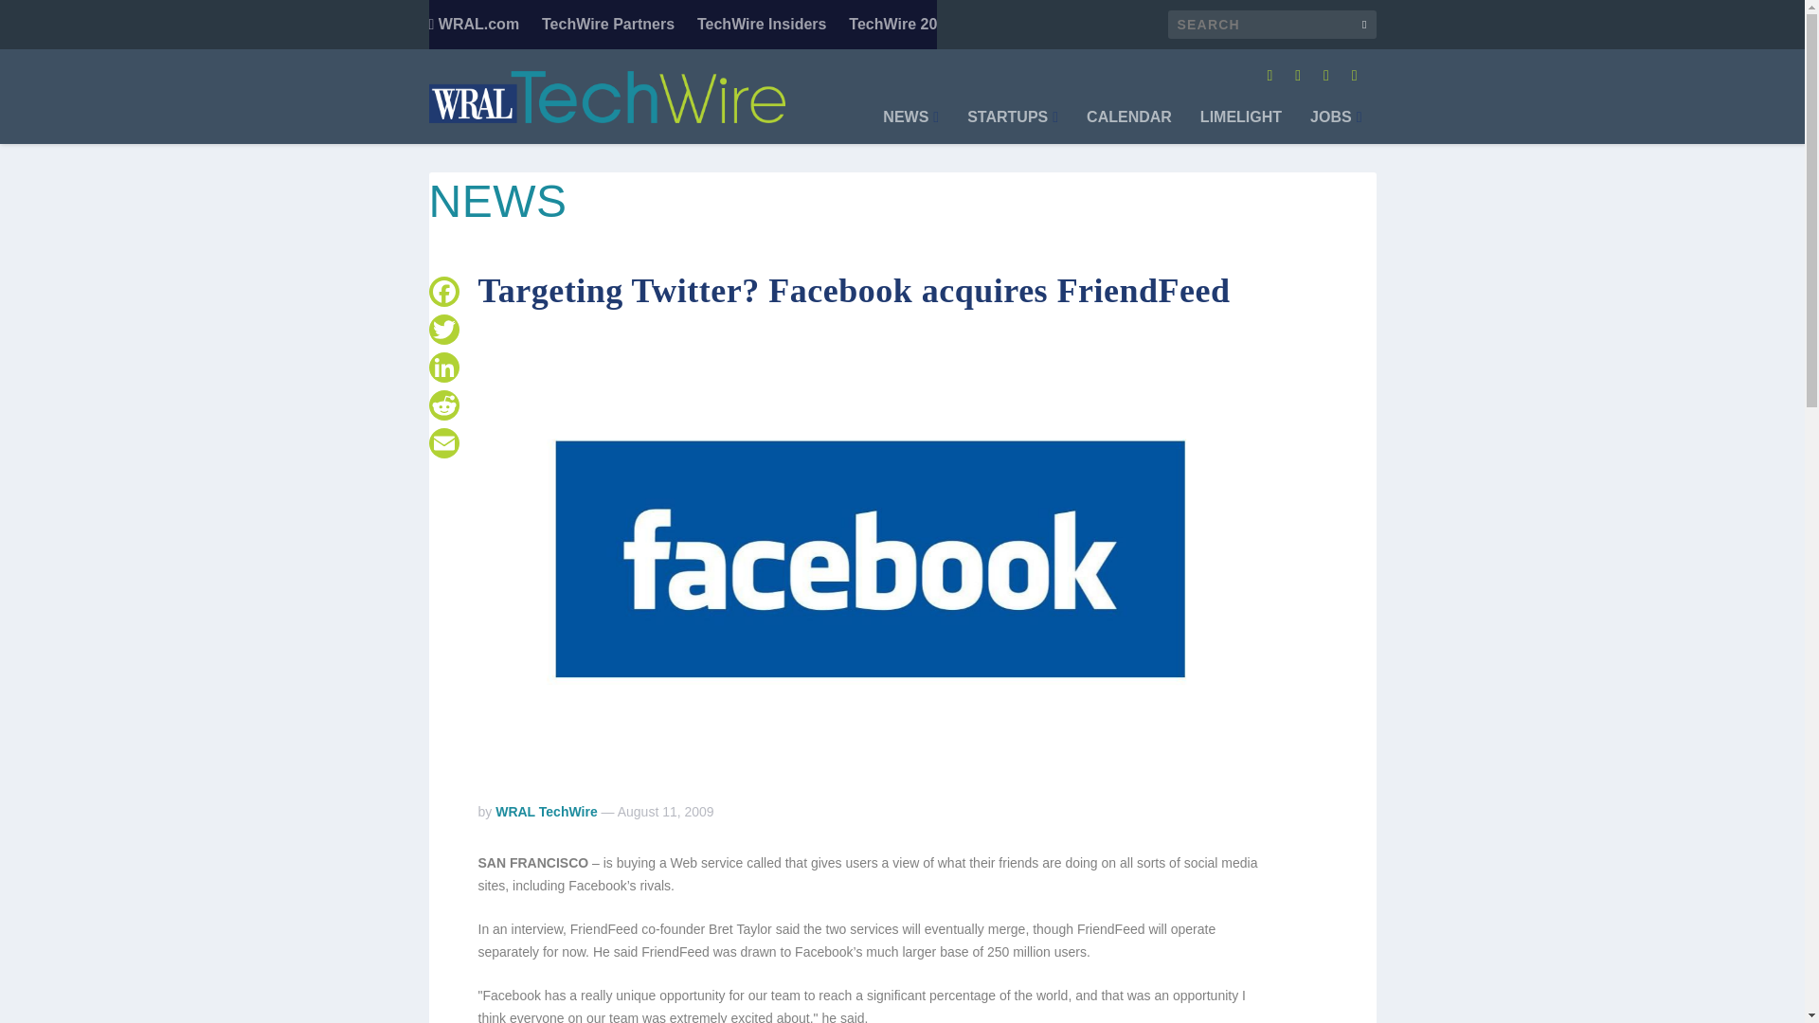 The height and width of the screenshot is (1023, 1819). What do you see at coordinates (442, 443) in the screenshot?
I see `Email` at bounding box center [442, 443].